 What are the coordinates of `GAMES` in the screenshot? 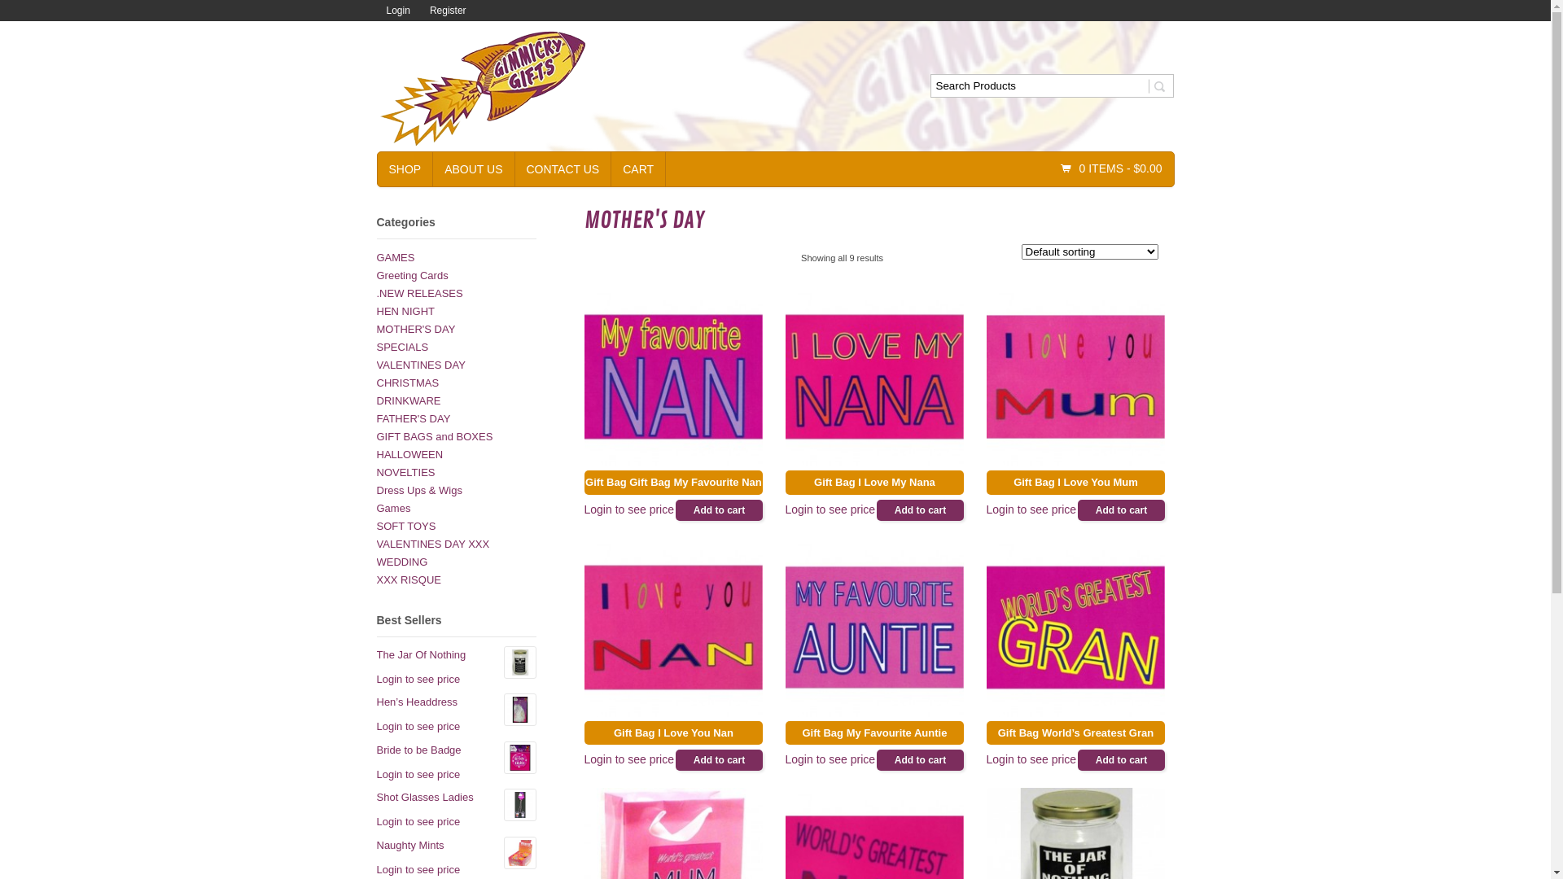 It's located at (395, 257).